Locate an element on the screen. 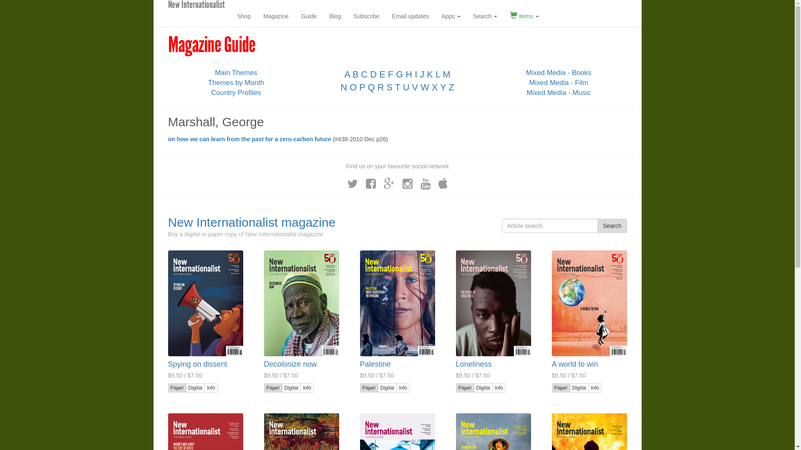  Q is located at coordinates (371, 87).